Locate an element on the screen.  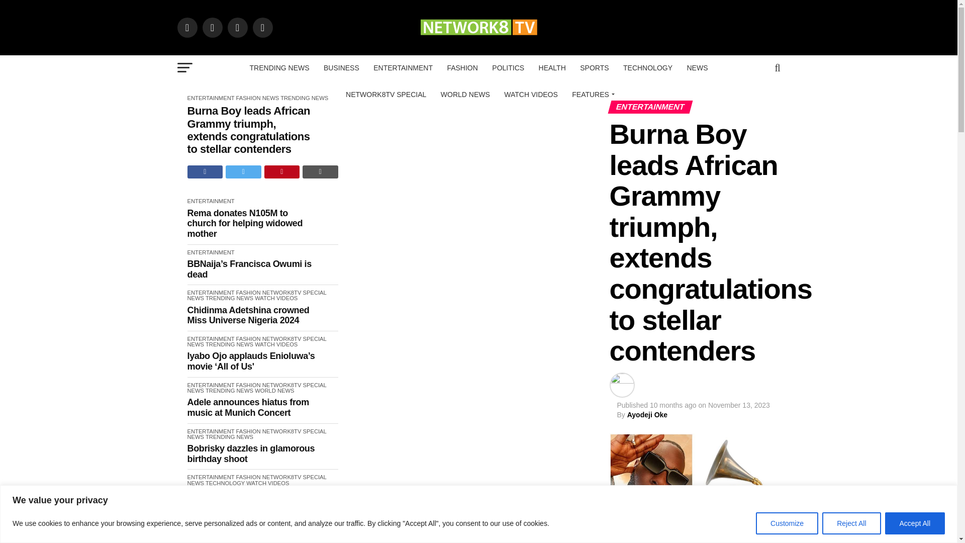
Tweet This Post is located at coordinates (243, 172).